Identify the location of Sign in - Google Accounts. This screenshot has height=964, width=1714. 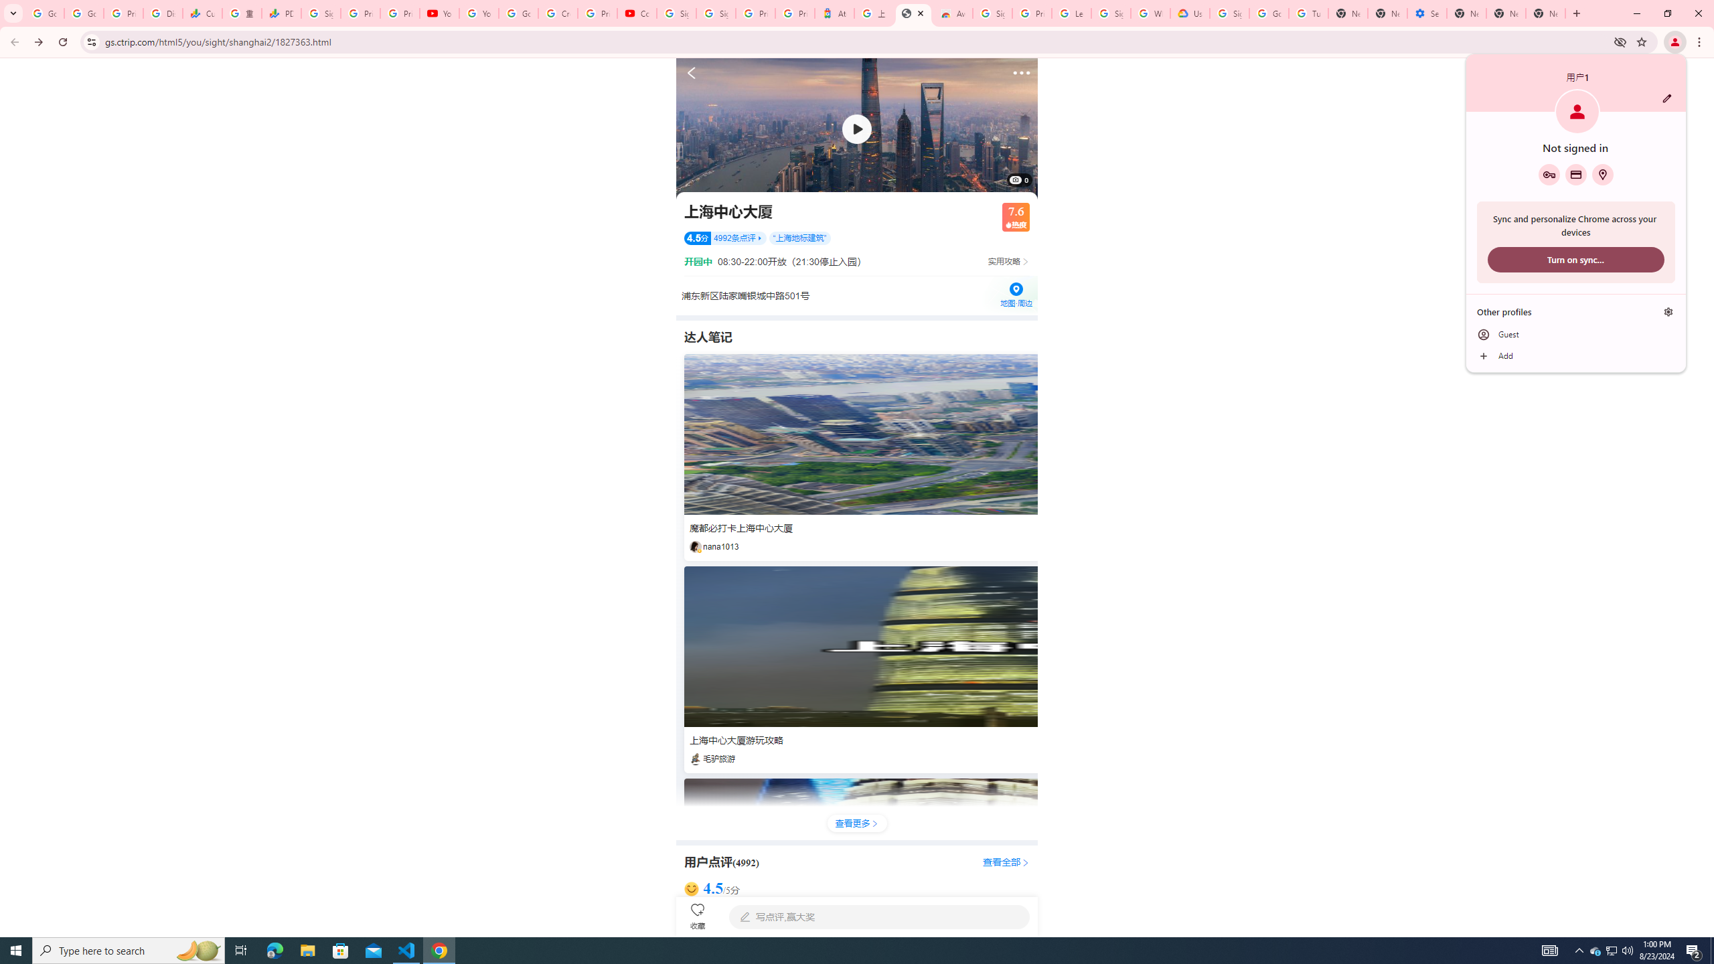
(716, 13).